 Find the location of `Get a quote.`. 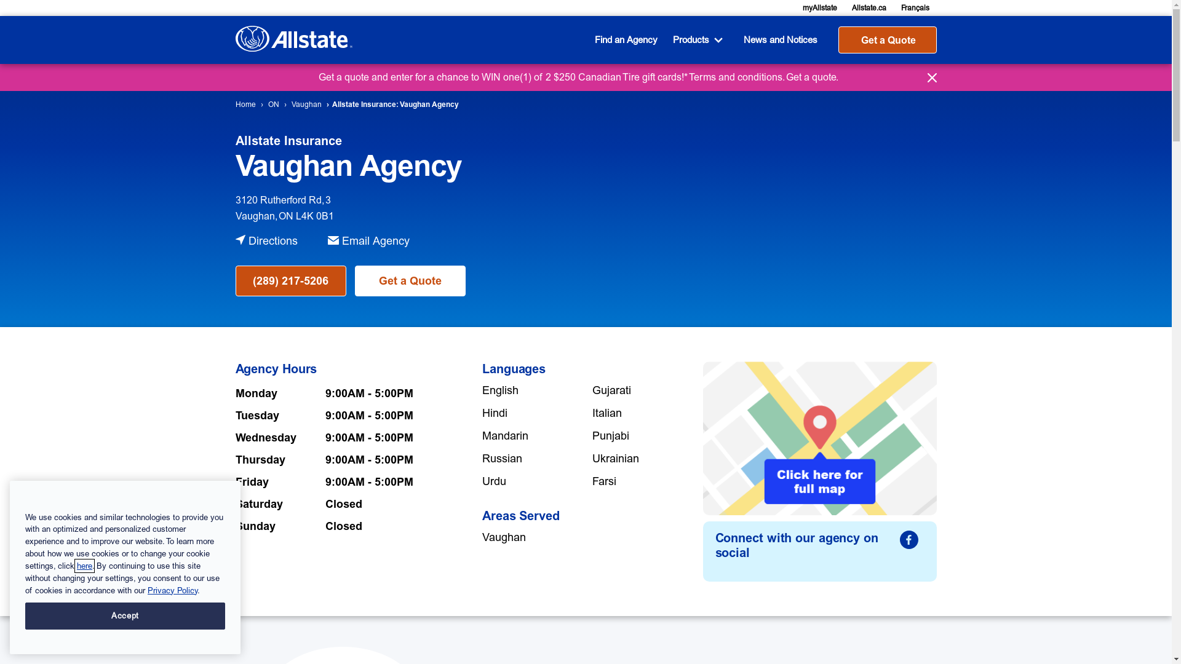

Get a quote. is located at coordinates (811, 77).